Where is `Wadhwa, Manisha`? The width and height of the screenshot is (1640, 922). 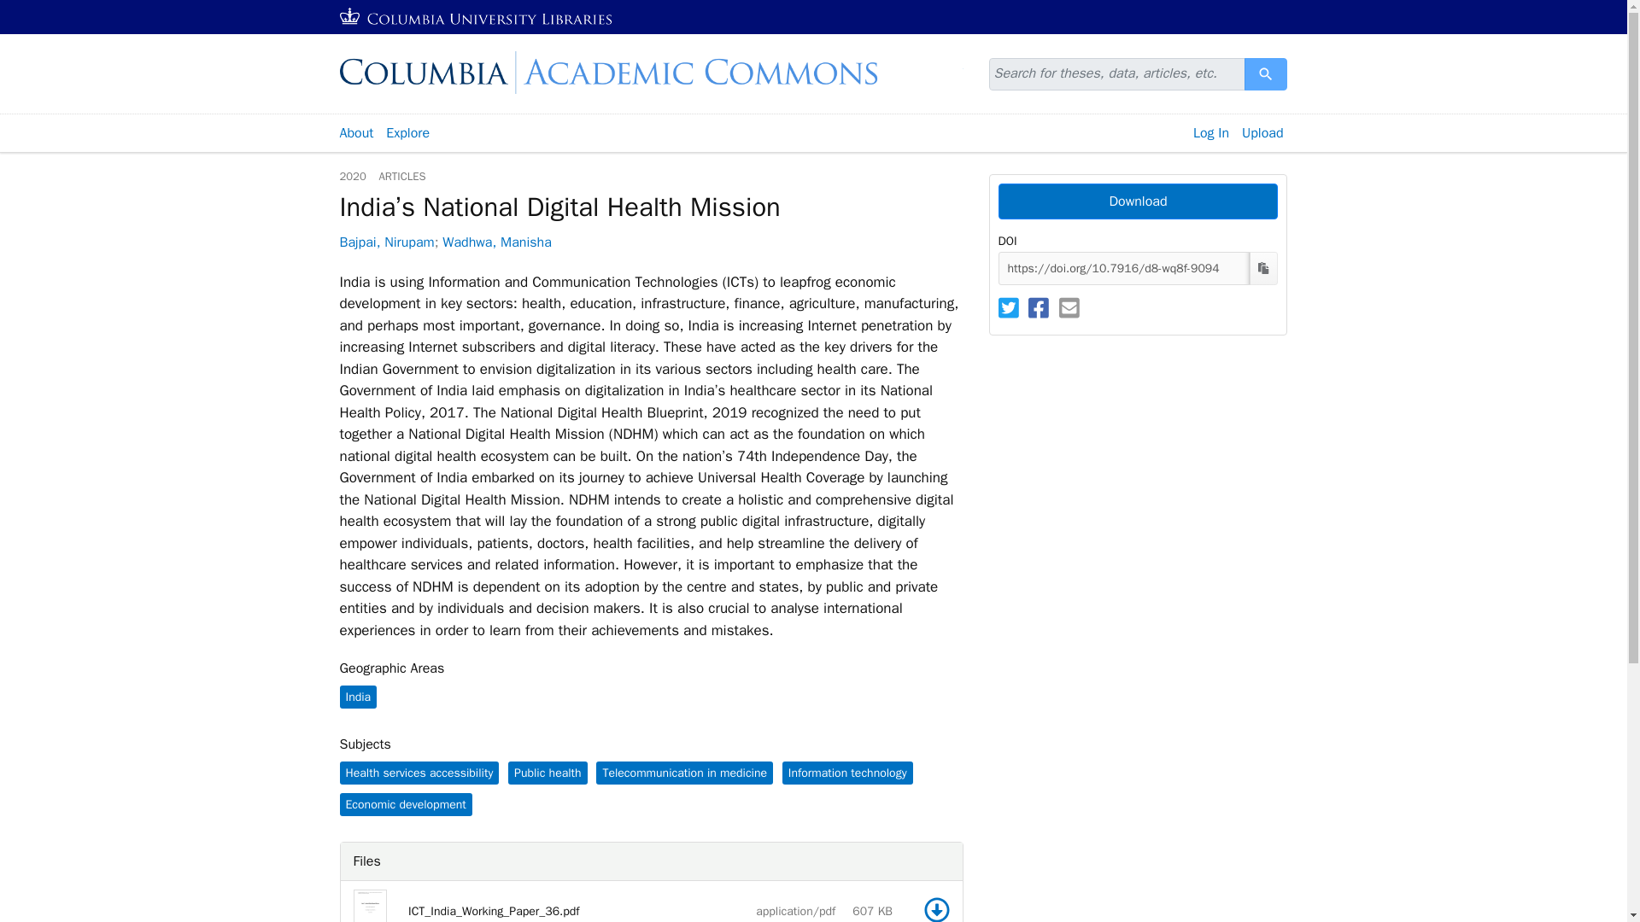 Wadhwa, Manisha is located at coordinates (497, 242).